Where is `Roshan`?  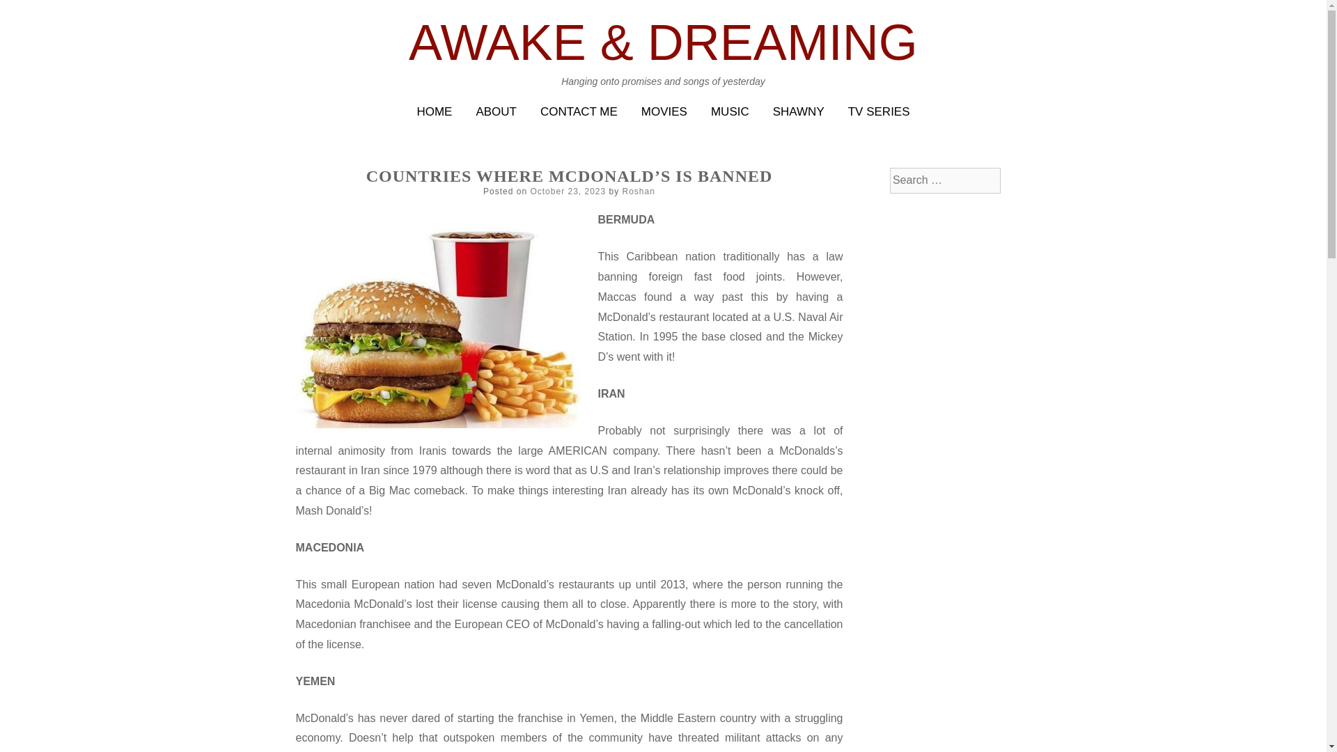
Roshan is located at coordinates (639, 191).